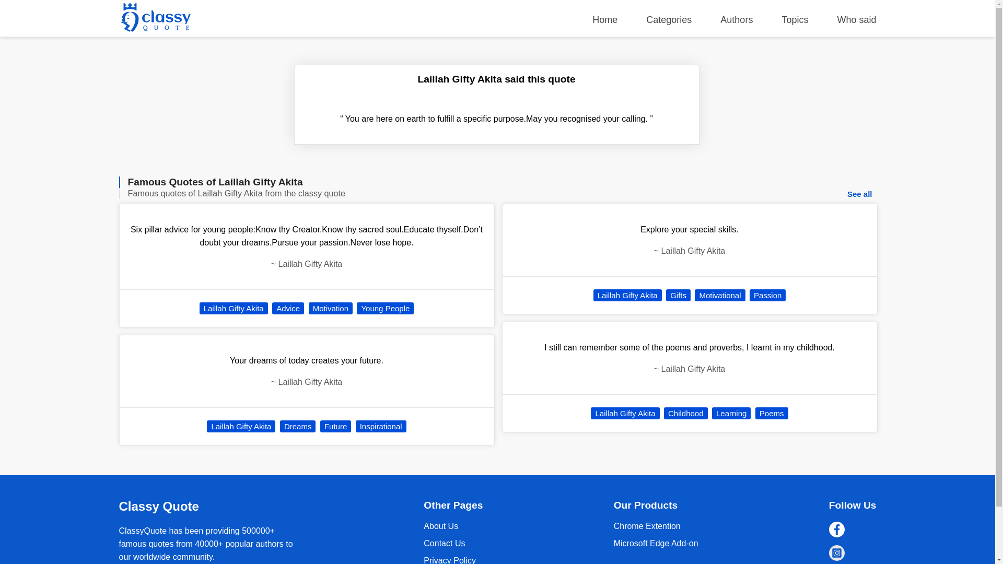 This screenshot has width=1003, height=564. I want to click on Learning, so click(731, 413).